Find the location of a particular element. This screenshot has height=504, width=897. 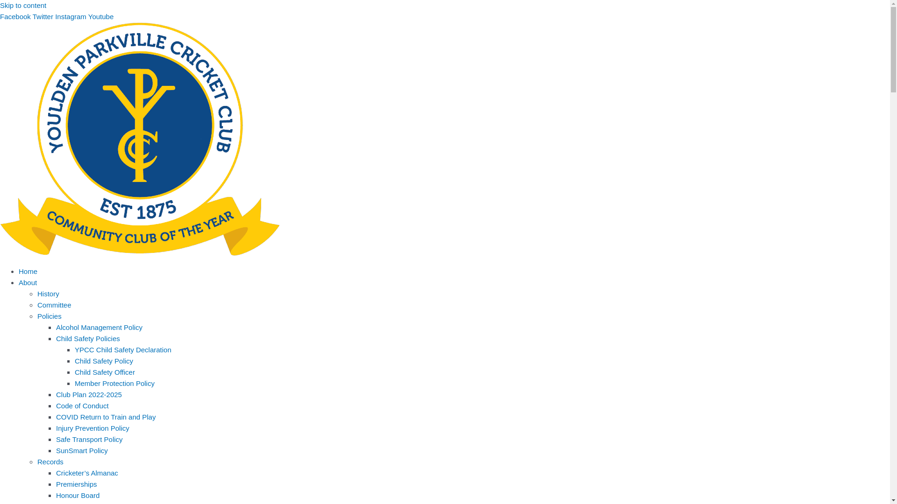

Child Safety Policies is located at coordinates (88, 339).